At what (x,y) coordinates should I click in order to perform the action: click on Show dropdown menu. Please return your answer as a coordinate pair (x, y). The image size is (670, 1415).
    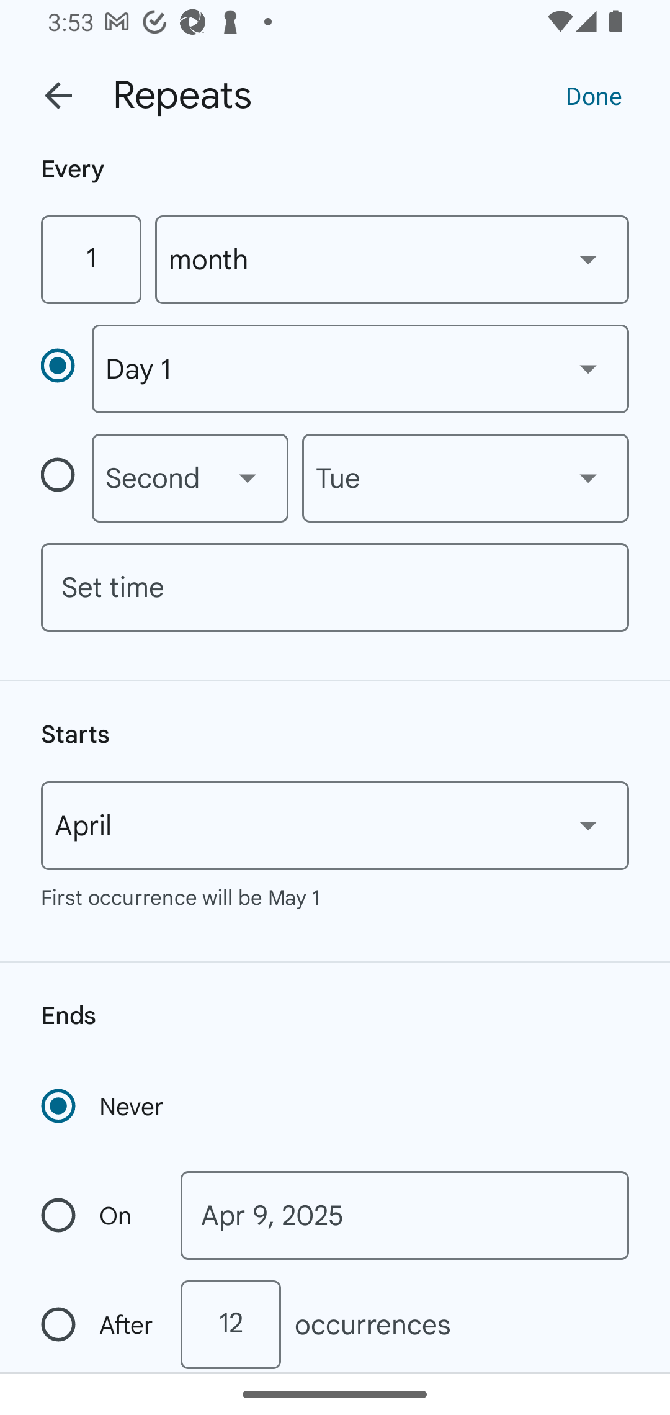
    Looking at the image, I should click on (588, 478).